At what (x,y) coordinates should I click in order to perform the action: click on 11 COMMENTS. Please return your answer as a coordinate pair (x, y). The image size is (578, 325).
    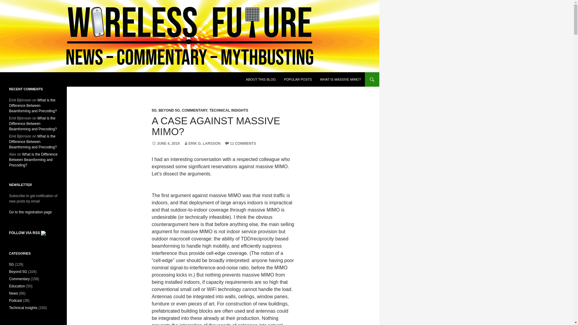
    Looking at the image, I should click on (240, 143).